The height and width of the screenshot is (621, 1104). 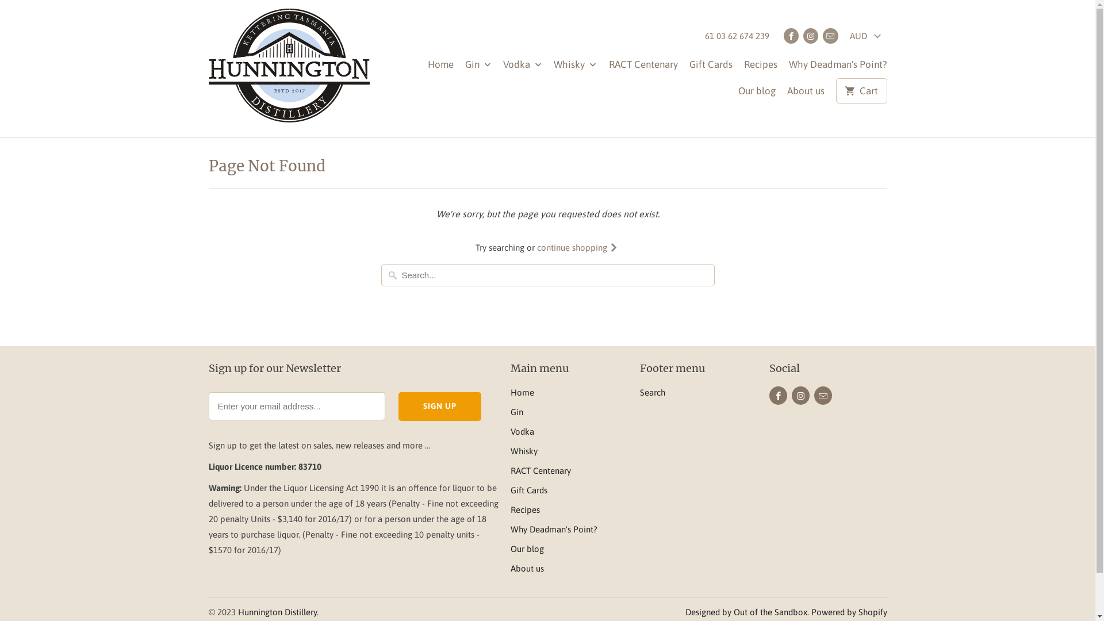 What do you see at coordinates (823, 396) in the screenshot?
I see `Email Hunnington Distillery` at bounding box center [823, 396].